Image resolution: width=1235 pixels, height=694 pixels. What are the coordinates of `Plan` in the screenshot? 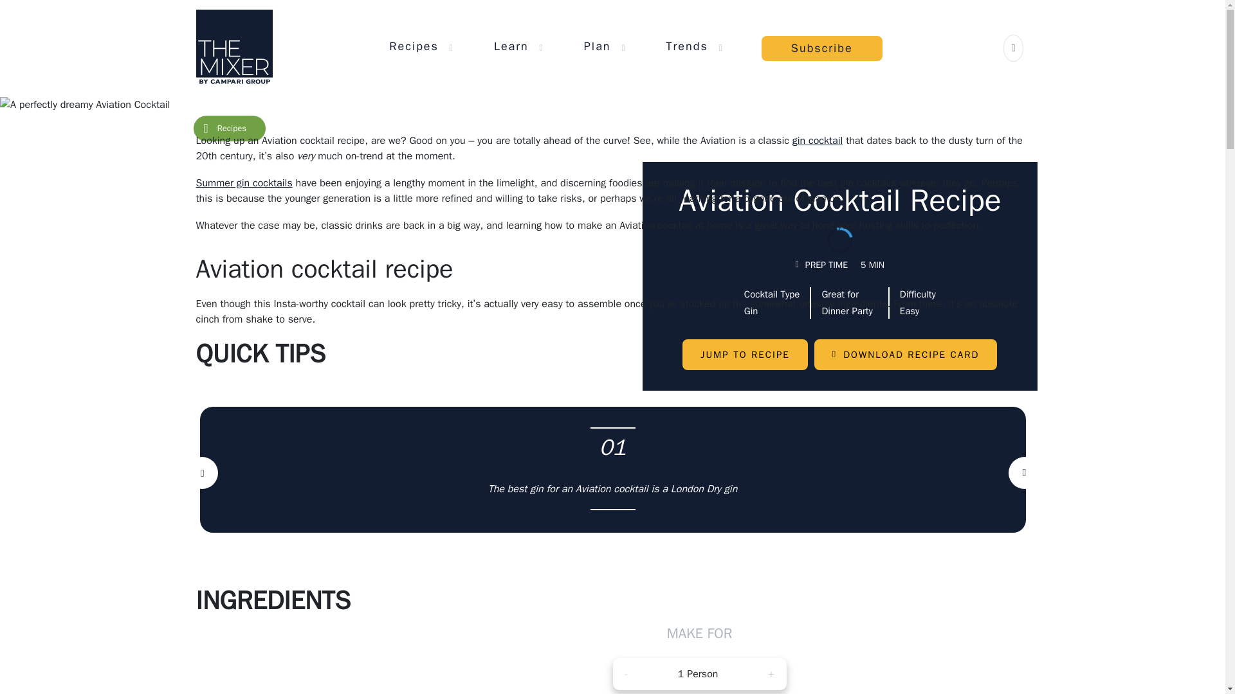 It's located at (597, 46).